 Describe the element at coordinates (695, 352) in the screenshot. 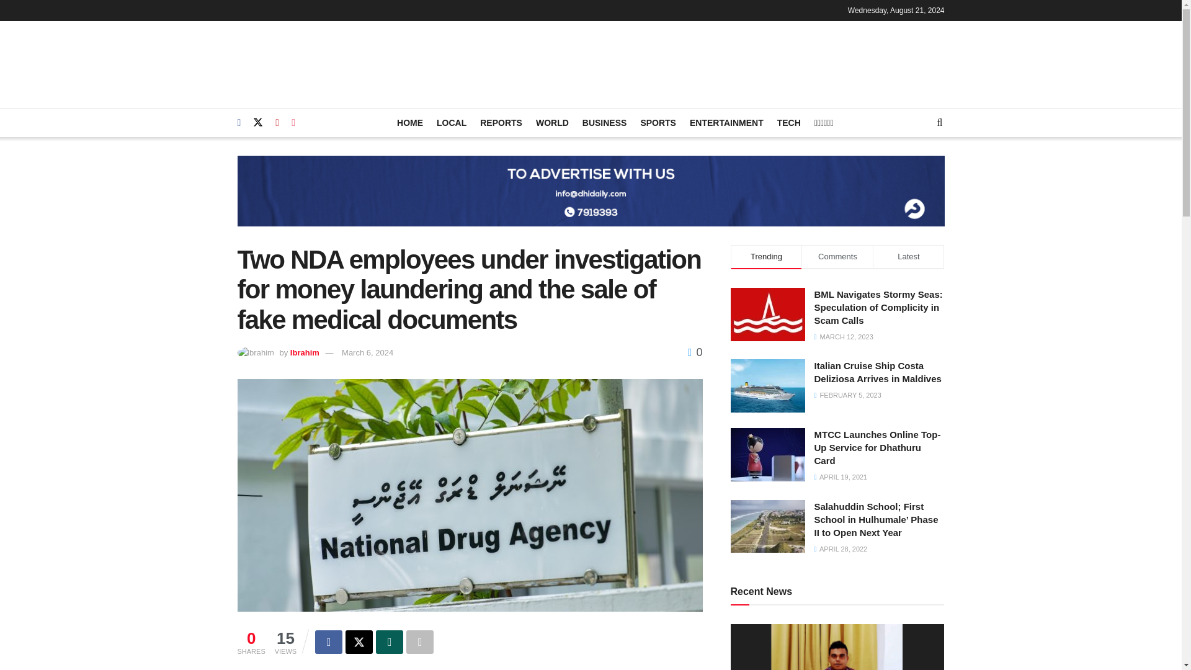

I see `0` at that location.